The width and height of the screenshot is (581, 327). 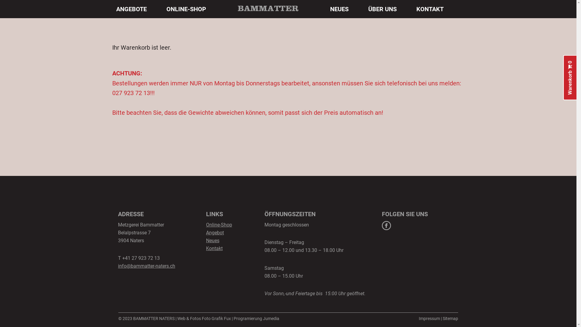 What do you see at coordinates (132, 9) in the screenshot?
I see `ANGEBOTE` at bounding box center [132, 9].